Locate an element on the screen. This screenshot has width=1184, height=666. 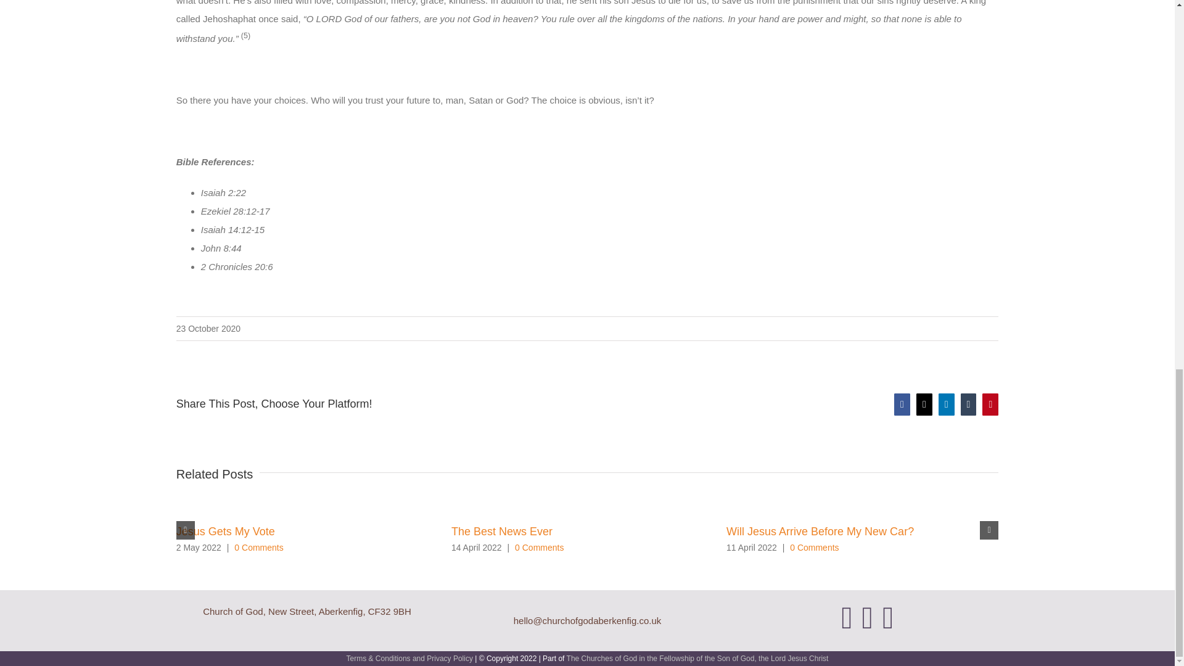
YouTube is located at coordinates (888, 618).